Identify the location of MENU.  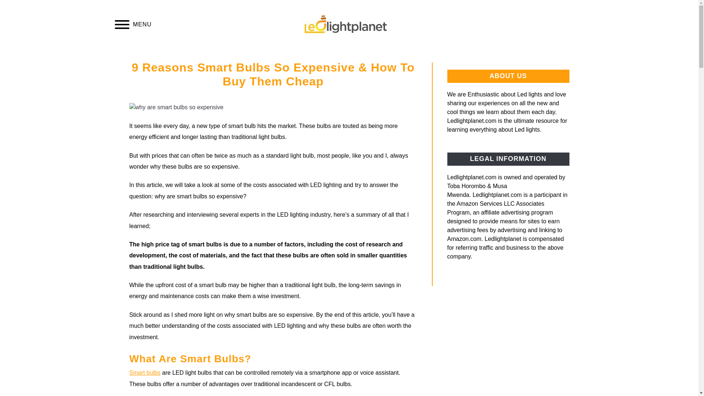
(122, 26).